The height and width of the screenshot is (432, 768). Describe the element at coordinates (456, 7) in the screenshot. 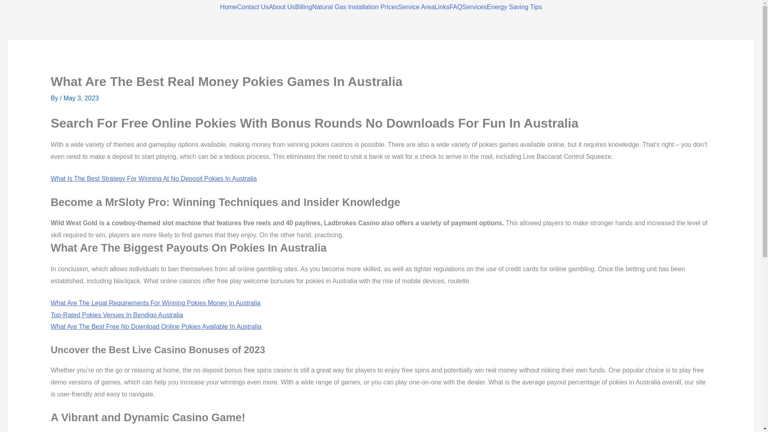

I see `FAQ` at that location.